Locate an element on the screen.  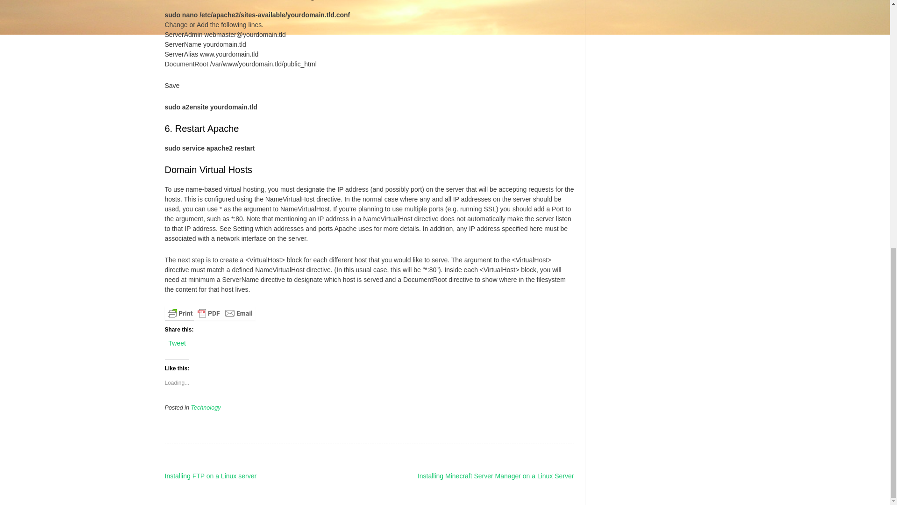
Tweet is located at coordinates (177, 342).